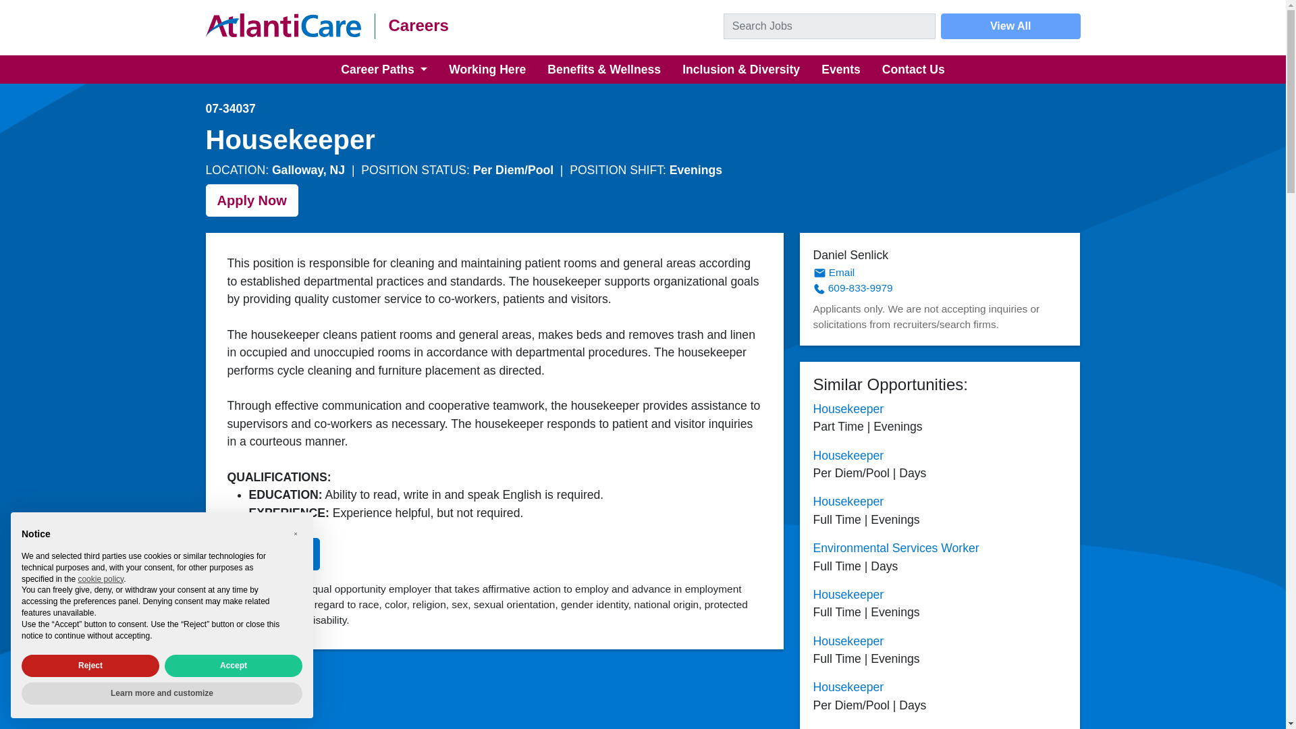 Image resolution: width=1296 pixels, height=729 pixels. What do you see at coordinates (487, 70) in the screenshot?
I see `Working Here` at bounding box center [487, 70].